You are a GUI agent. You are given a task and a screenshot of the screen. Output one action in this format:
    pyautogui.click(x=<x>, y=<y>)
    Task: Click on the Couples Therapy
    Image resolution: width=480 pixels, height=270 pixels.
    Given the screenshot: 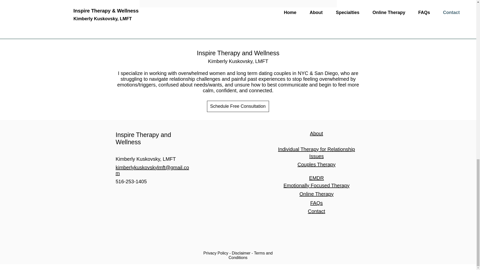 What is the action you would take?
    pyautogui.click(x=316, y=164)
    